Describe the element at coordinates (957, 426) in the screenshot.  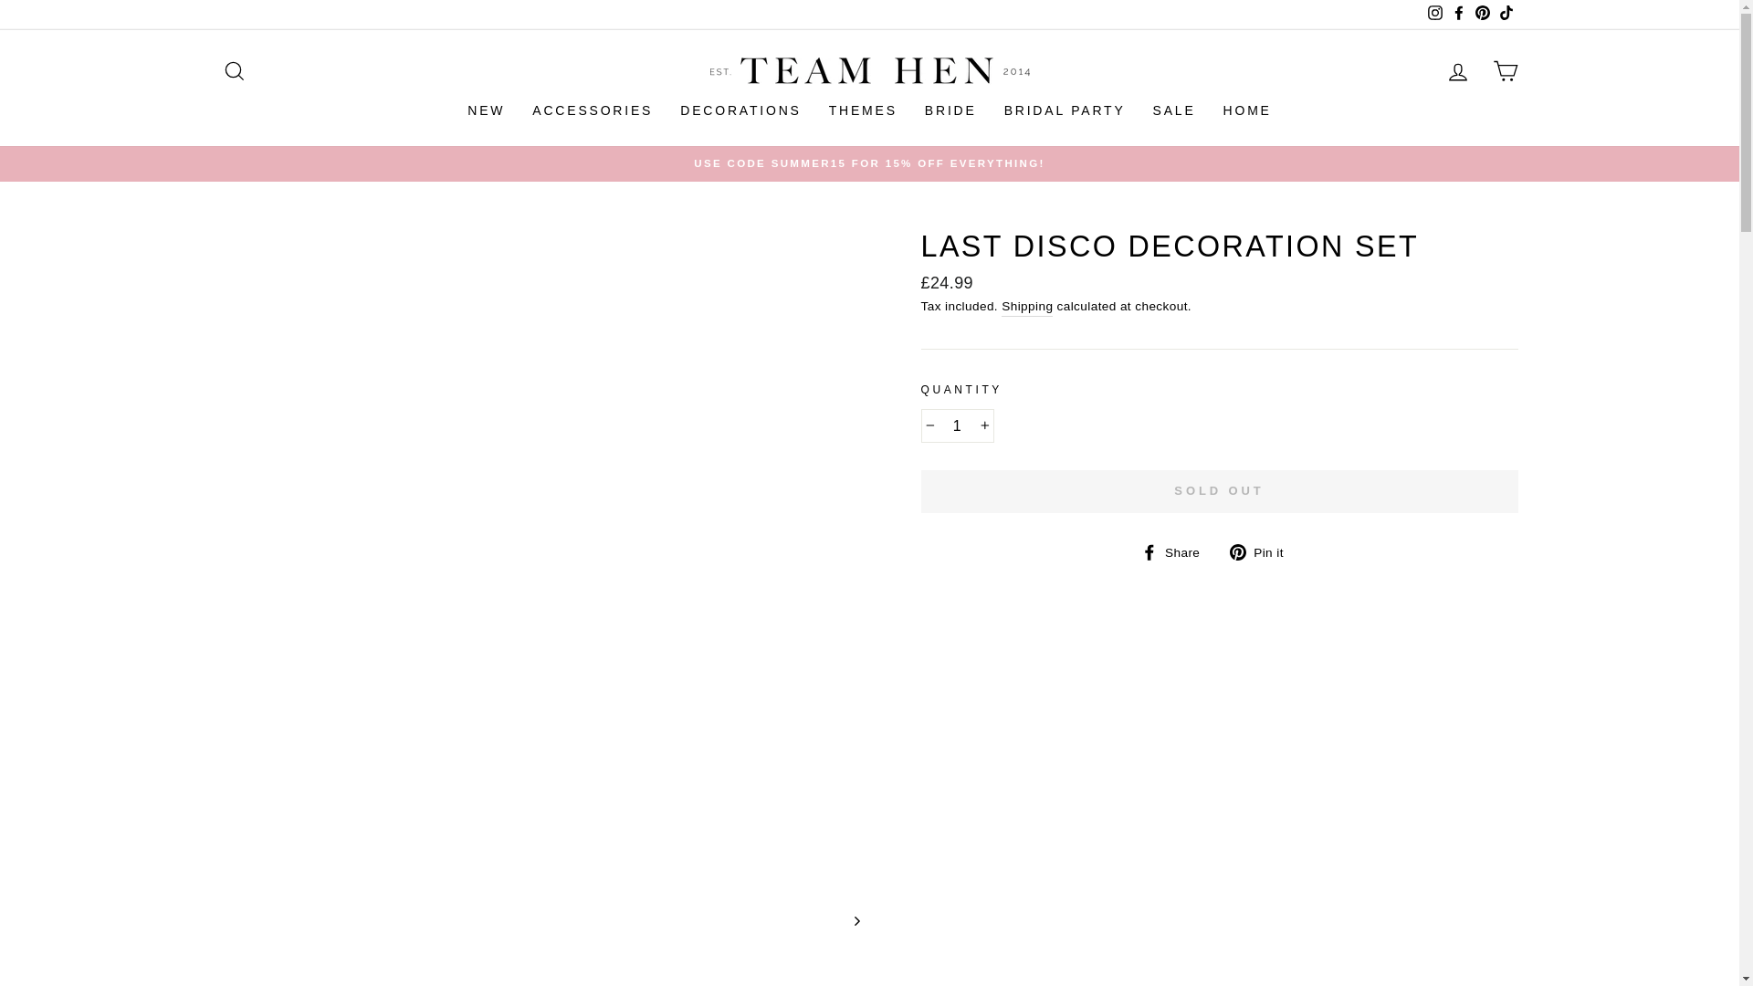
I see `1` at that location.